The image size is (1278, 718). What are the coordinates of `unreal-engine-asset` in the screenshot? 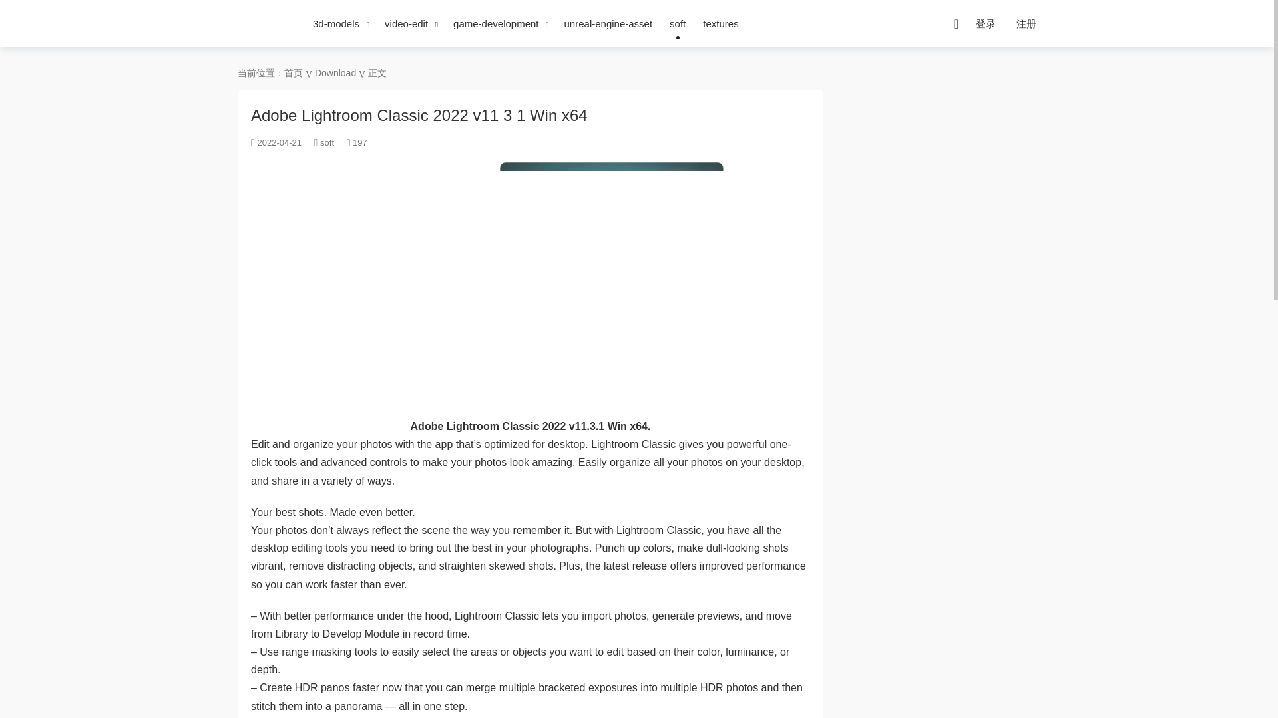 It's located at (608, 24).